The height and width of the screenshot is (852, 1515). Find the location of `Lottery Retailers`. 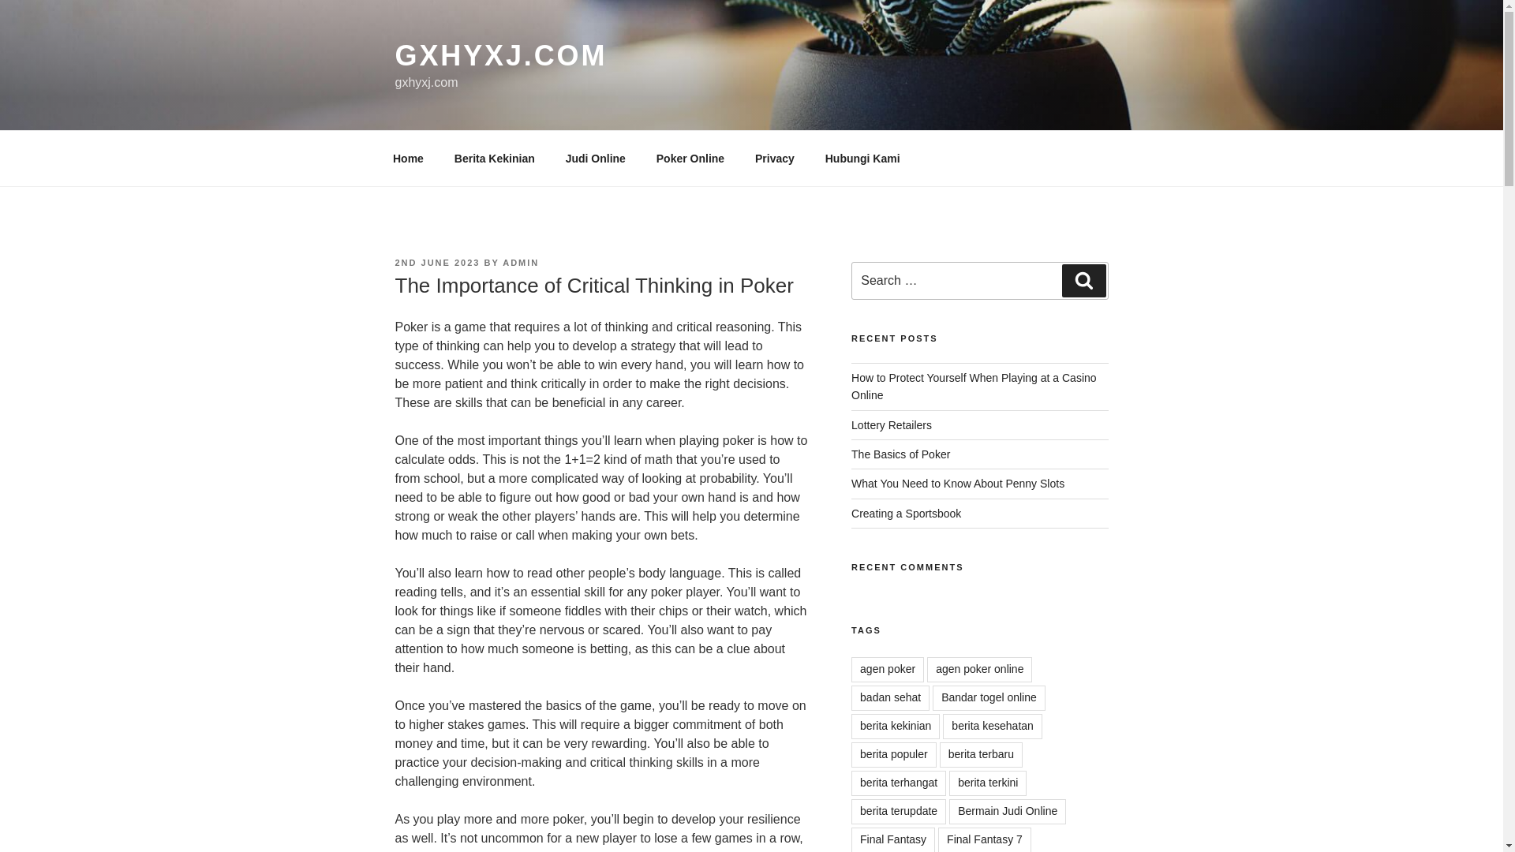

Lottery Retailers is located at coordinates (892, 424).